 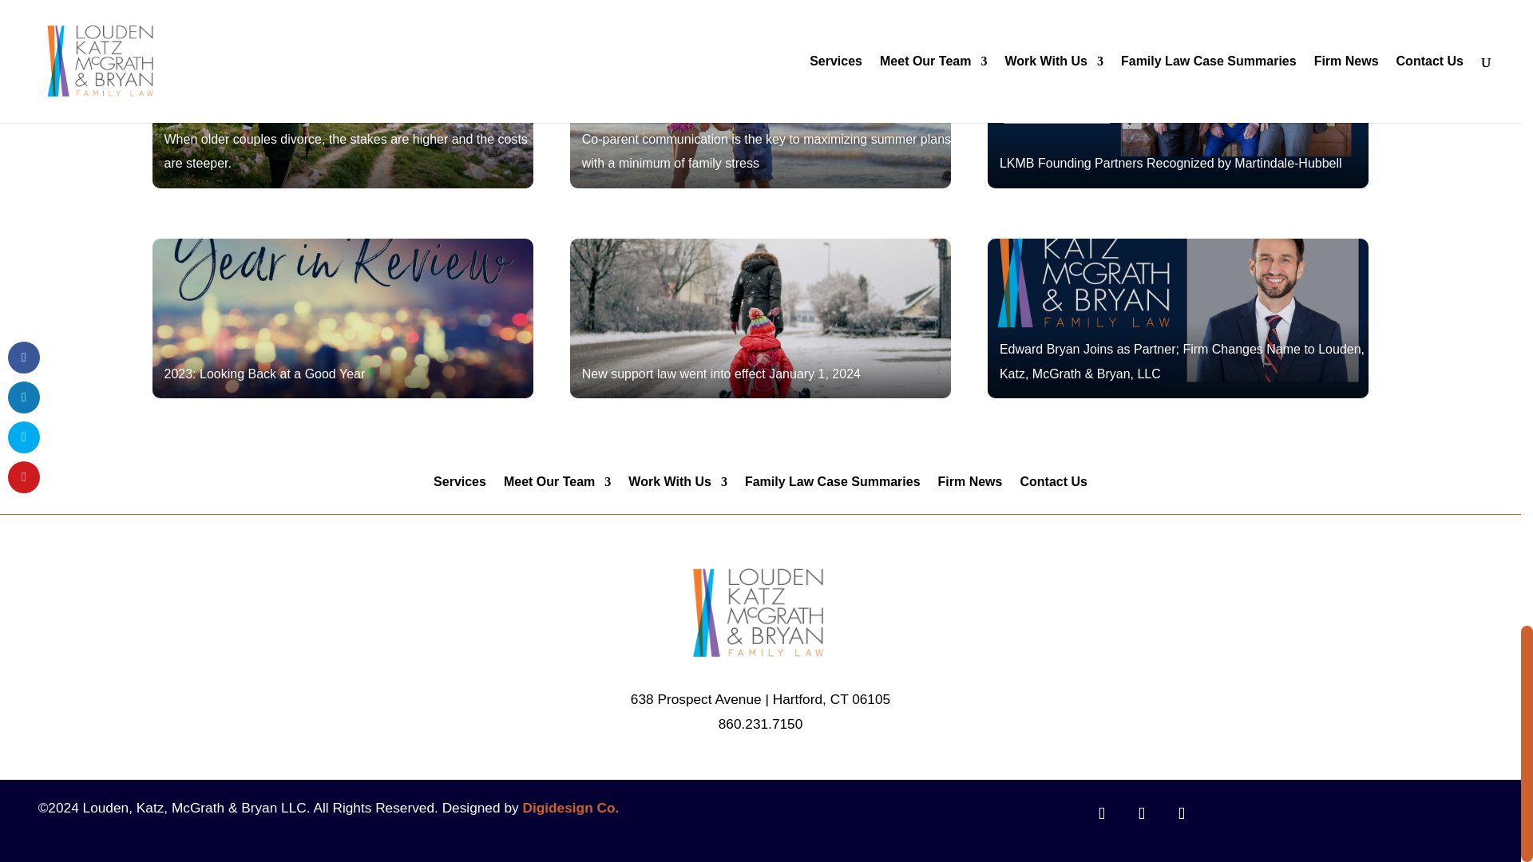 I want to click on 2023: Looking Back at a Good Year, so click(x=343, y=318).